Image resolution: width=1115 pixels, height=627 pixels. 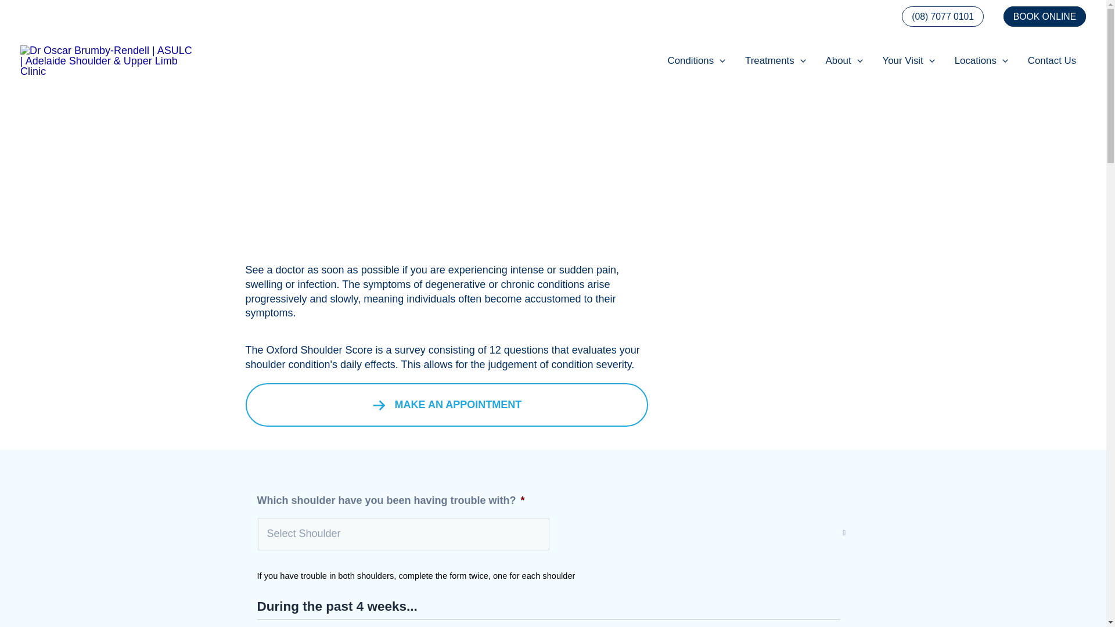 I want to click on Conditions, so click(x=697, y=60).